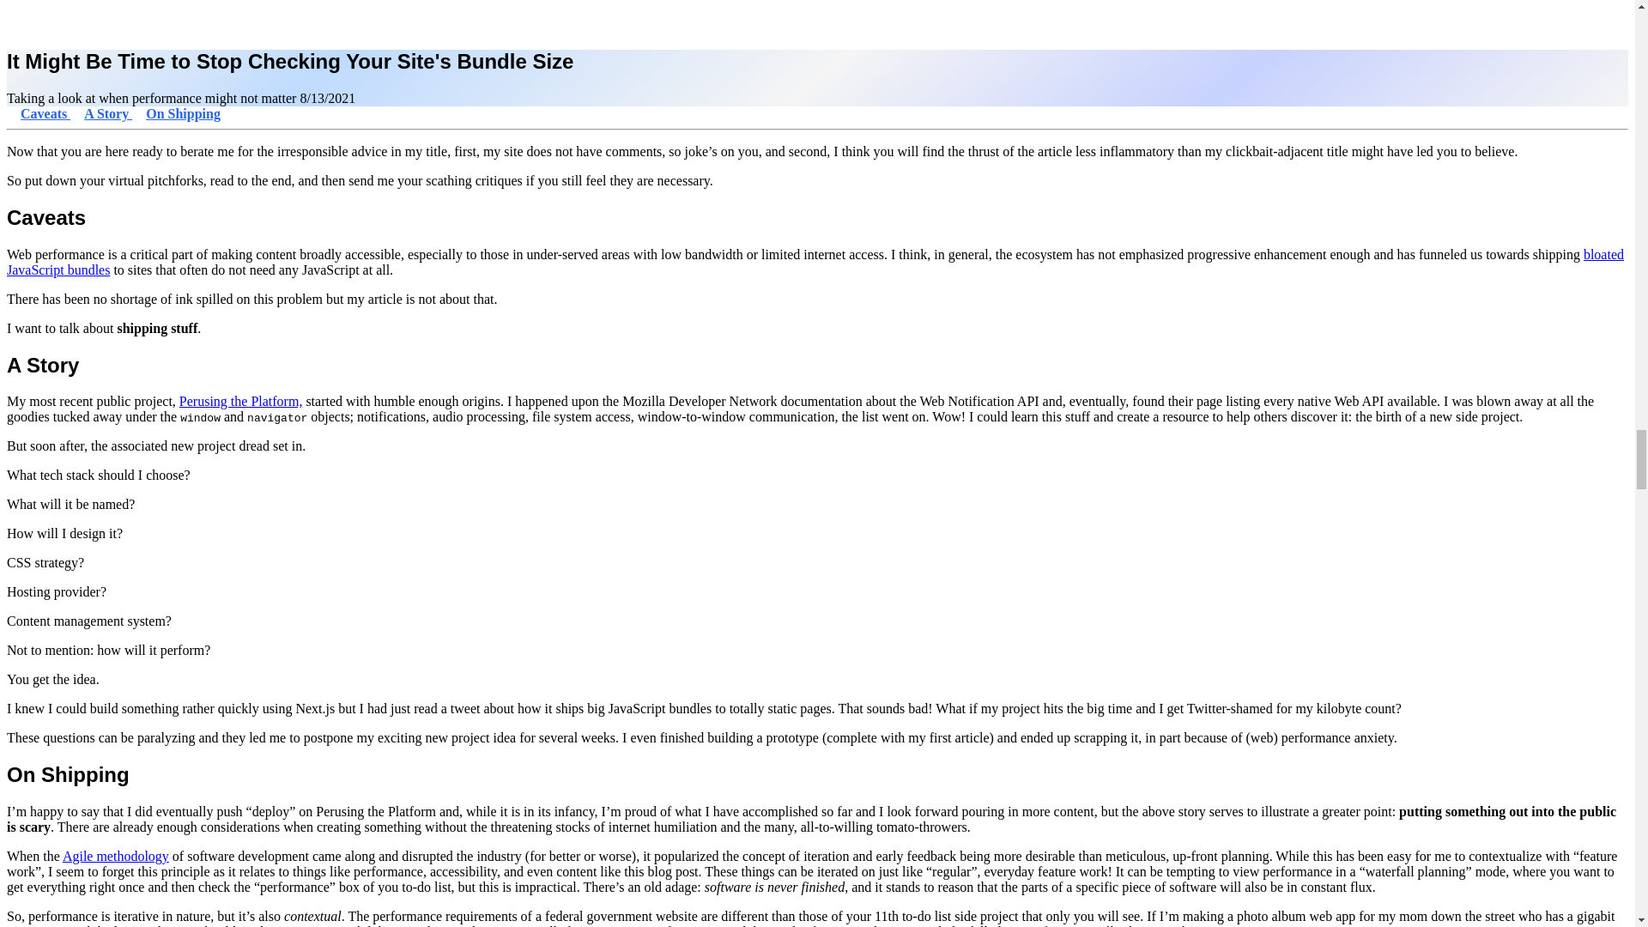 This screenshot has width=1648, height=927. Describe the element at coordinates (45, 113) in the screenshot. I see `Caveats` at that location.